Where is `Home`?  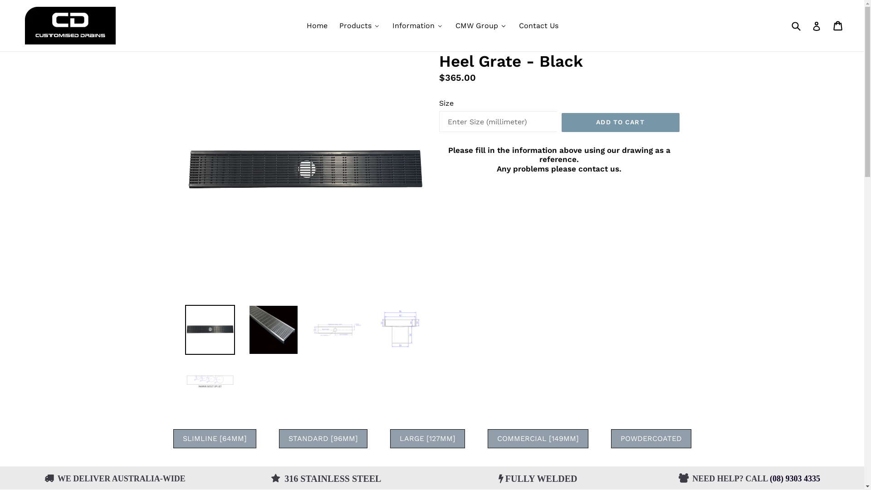 Home is located at coordinates (317, 25).